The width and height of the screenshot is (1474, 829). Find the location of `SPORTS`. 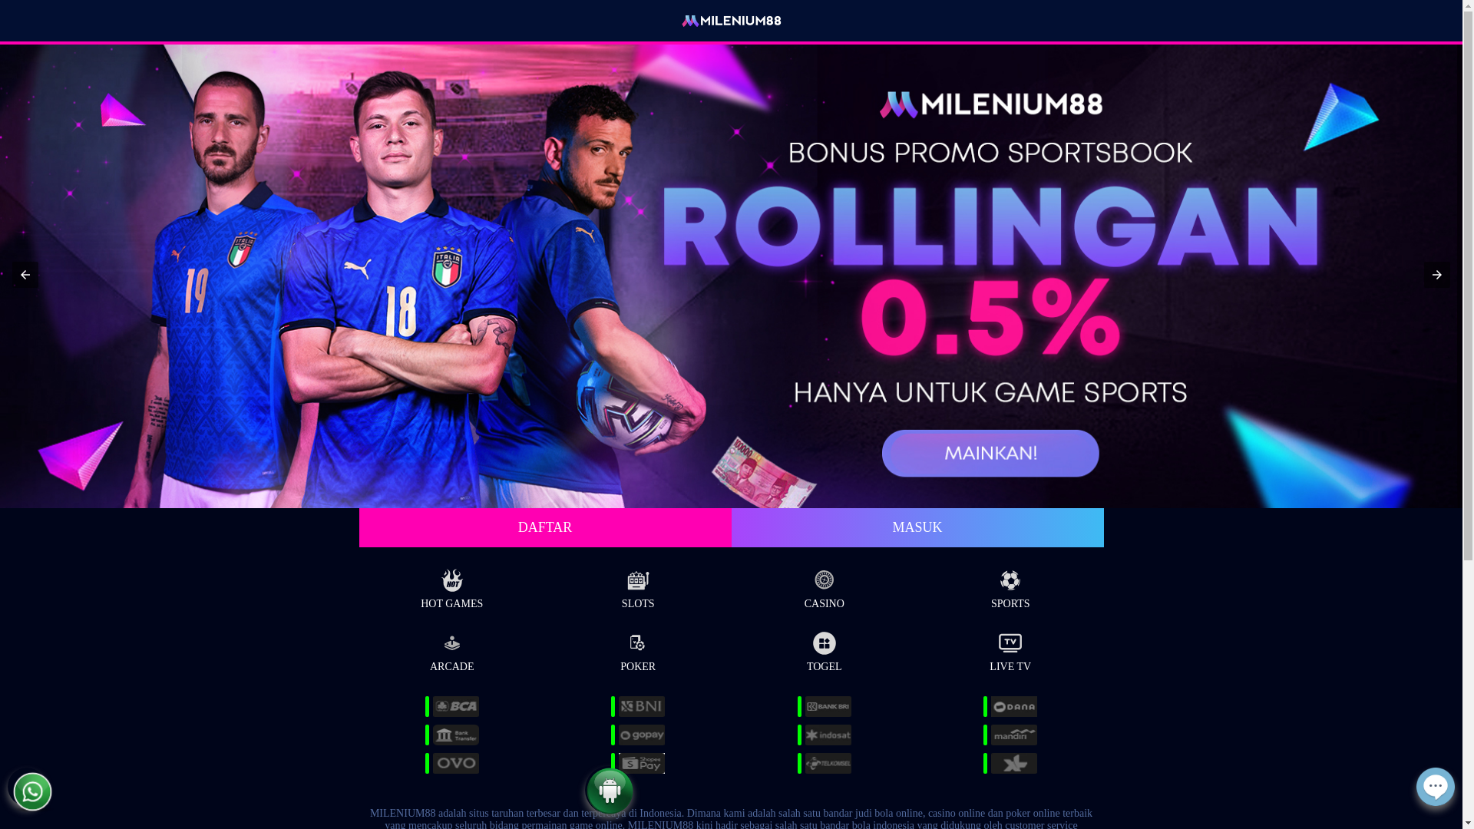

SPORTS is located at coordinates (1010, 586).